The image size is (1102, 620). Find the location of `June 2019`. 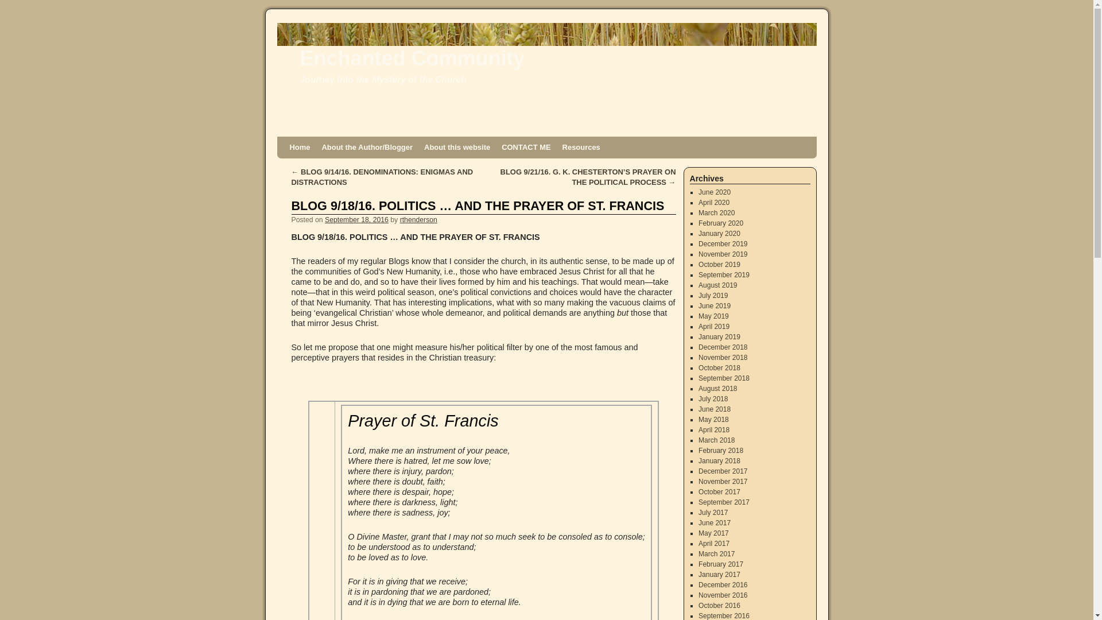

June 2019 is located at coordinates (714, 305).